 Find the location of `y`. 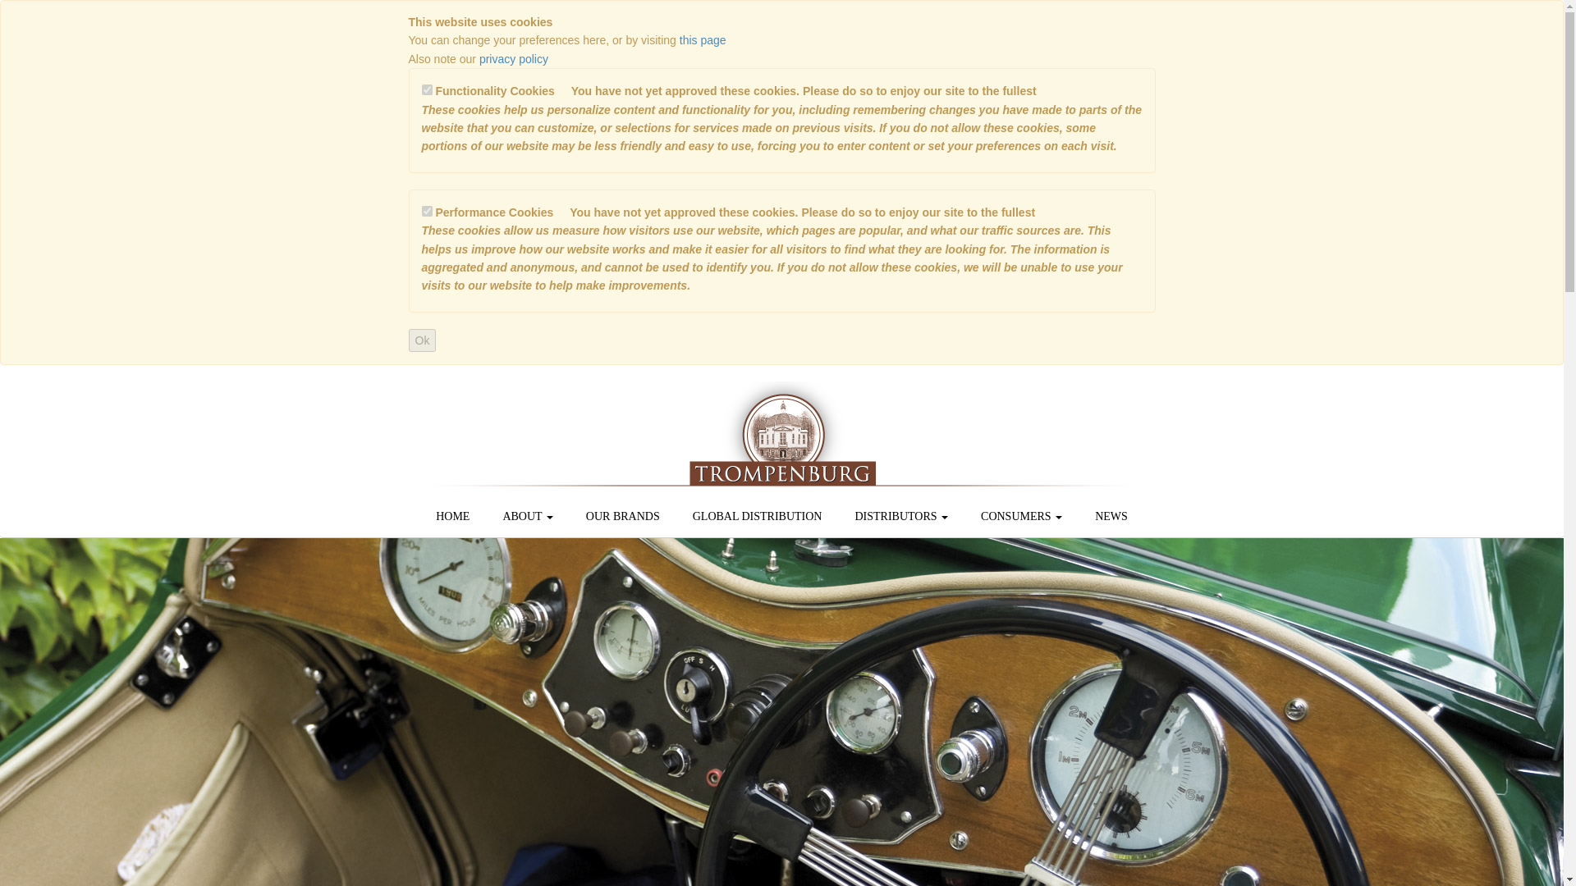

y is located at coordinates (427, 210).